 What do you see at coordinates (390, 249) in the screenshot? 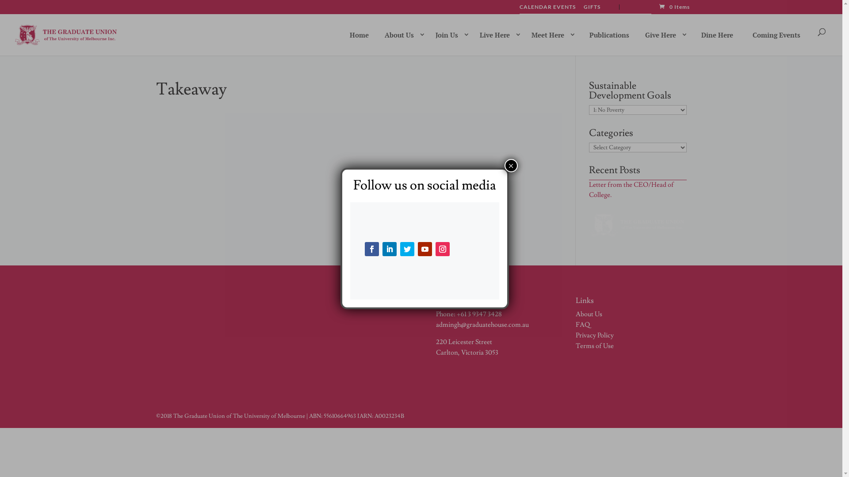
I see `Follow on LinkedIn` at bounding box center [390, 249].